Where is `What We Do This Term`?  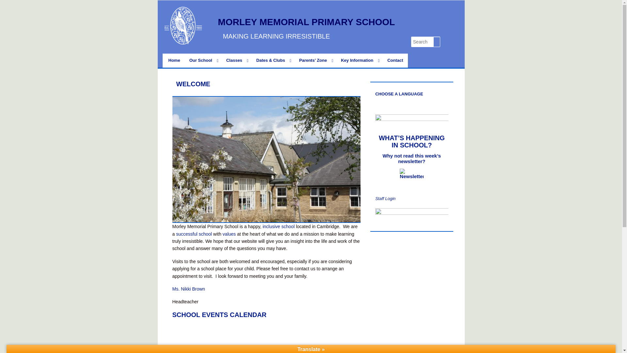 What We Do This Term is located at coordinates (237, 61).